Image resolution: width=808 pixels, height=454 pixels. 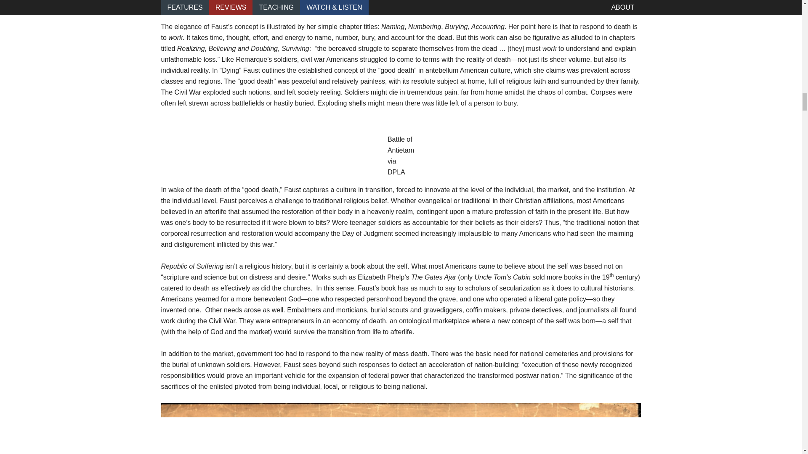 I want to click on DPLA, so click(x=396, y=172).